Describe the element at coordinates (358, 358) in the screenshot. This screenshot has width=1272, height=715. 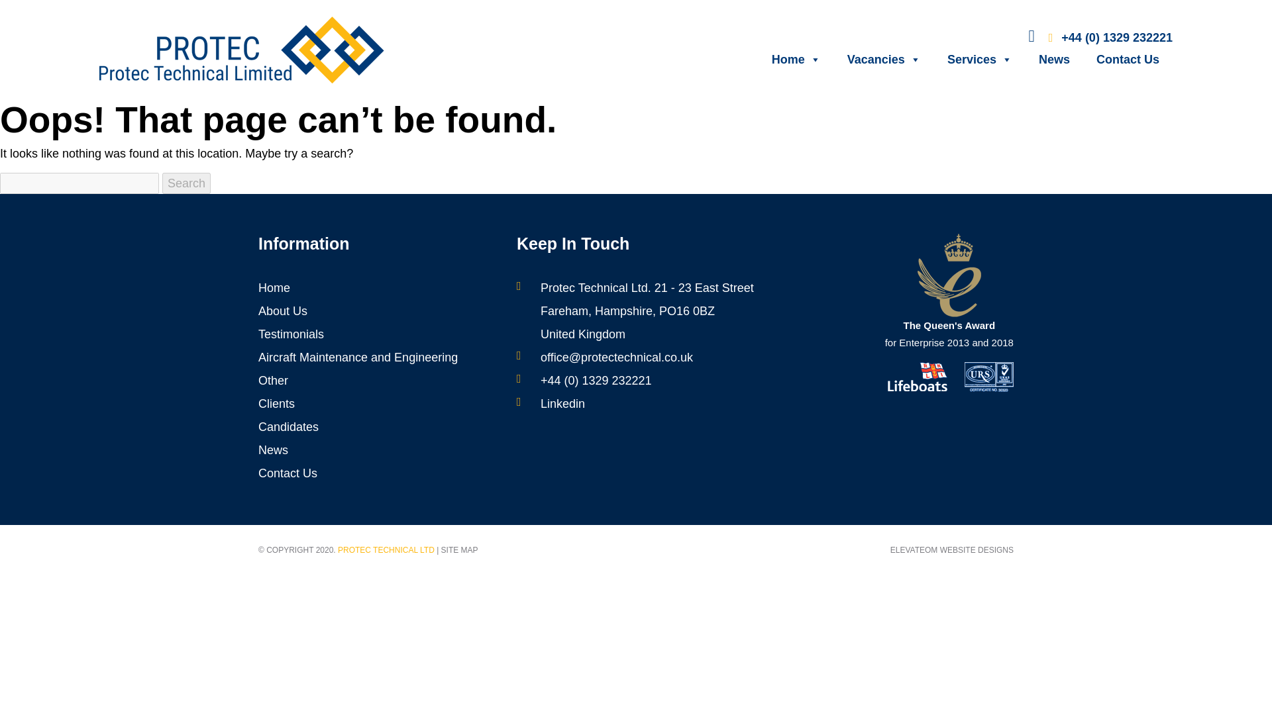
I see `Aircraft Maintenance and Engineering` at that location.